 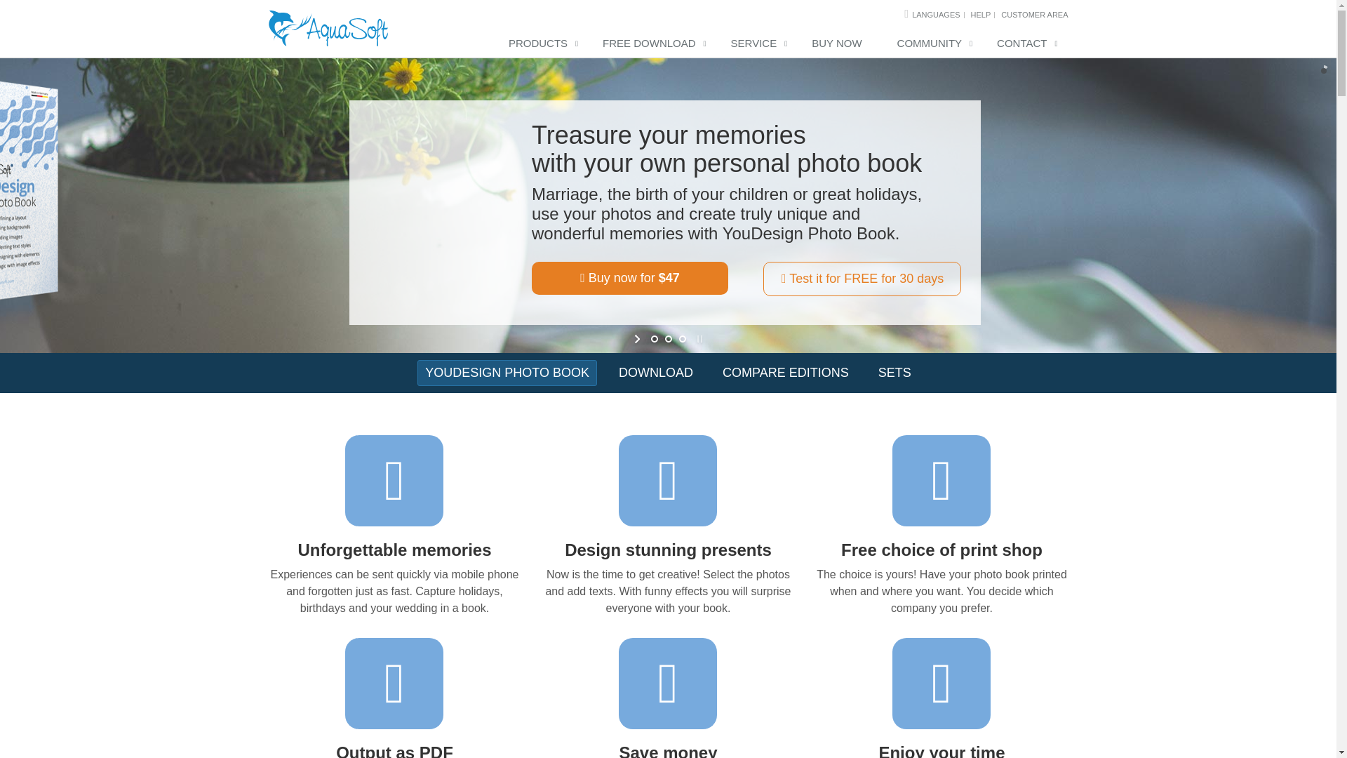 I want to click on PRODUCTS, so click(x=542, y=44).